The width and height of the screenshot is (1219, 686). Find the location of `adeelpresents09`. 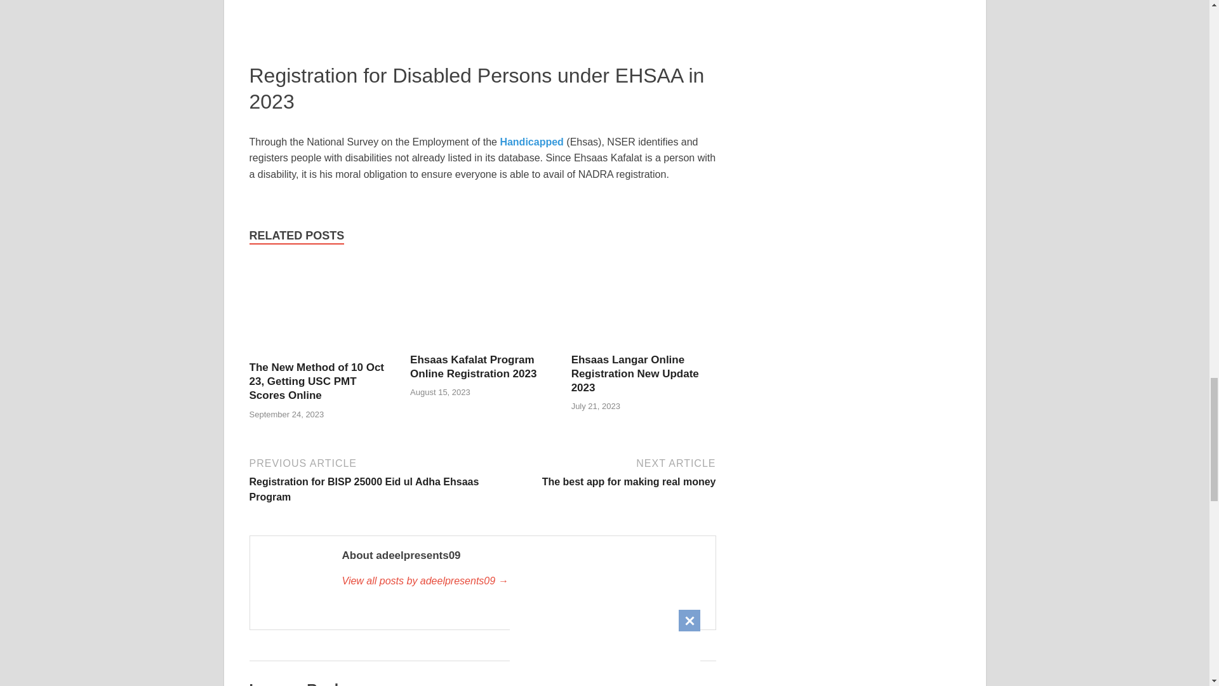

adeelpresents09 is located at coordinates (601, 471).